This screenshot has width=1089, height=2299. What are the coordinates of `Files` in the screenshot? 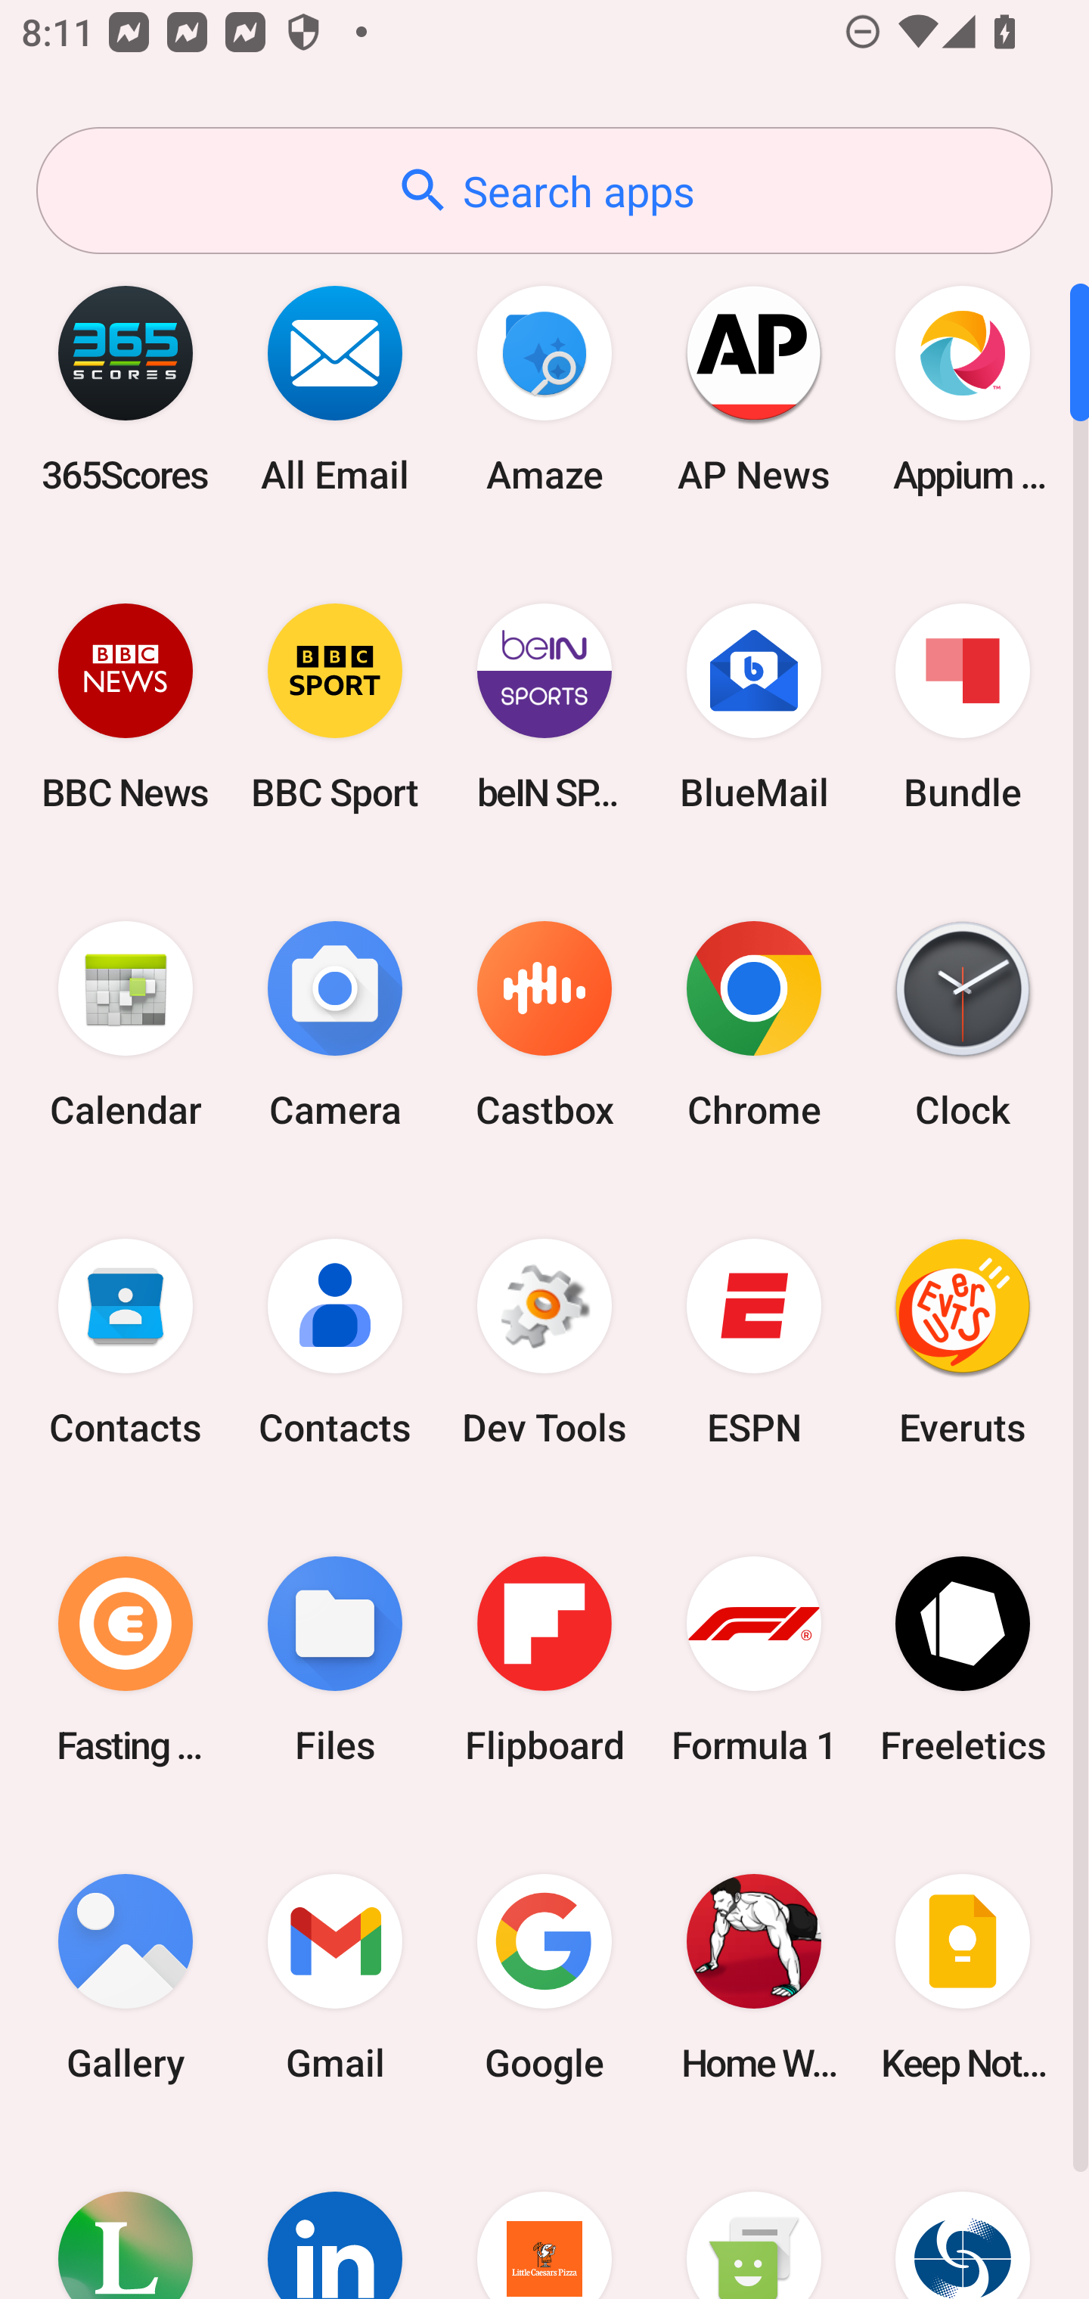 It's located at (335, 1659).